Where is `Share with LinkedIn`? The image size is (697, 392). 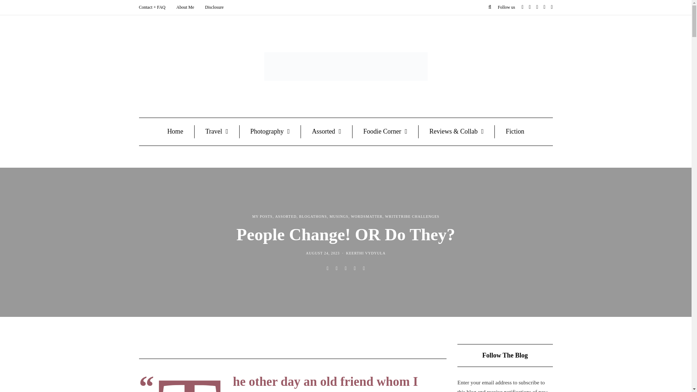
Share with LinkedIn is located at coordinates (355, 269).